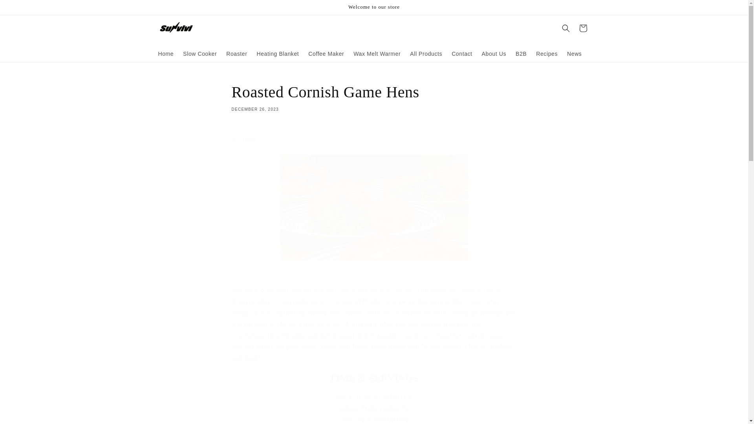 Image resolution: width=754 pixels, height=424 pixels. What do you see at coordinates (582, 28) in the screenshot?
I see `Cart` at bounding box center [582, 28].